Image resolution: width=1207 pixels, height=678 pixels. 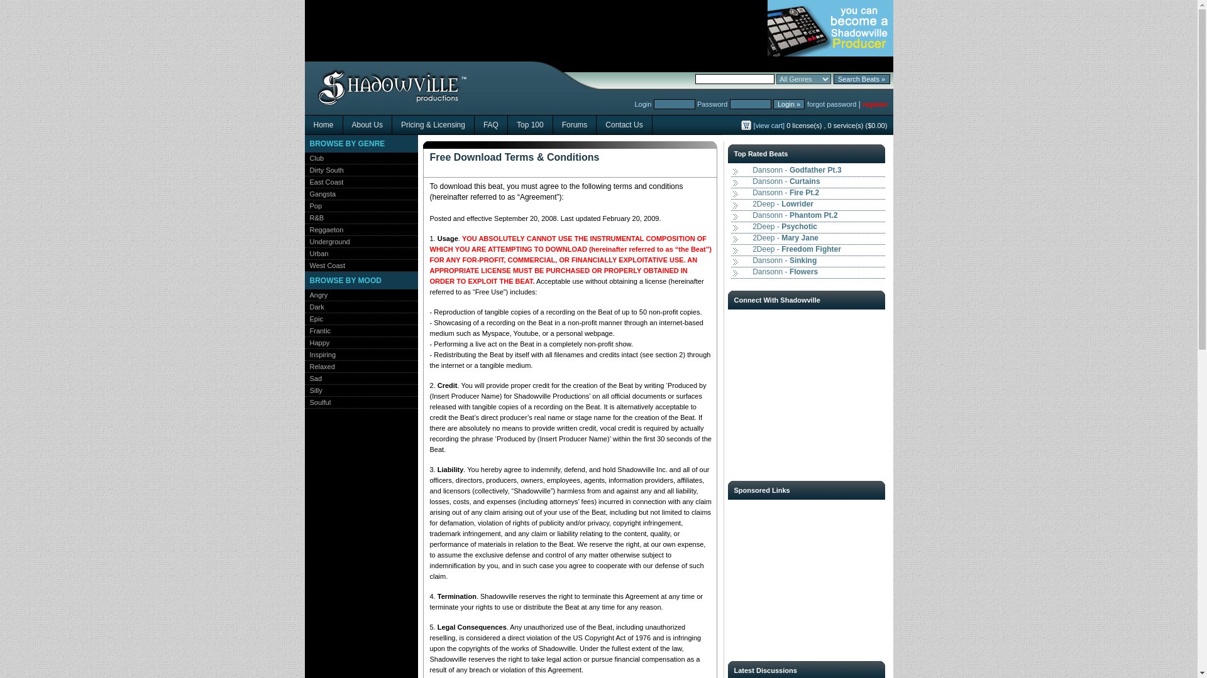 I want to click on Buy Beats, so click(x=398, y=89).